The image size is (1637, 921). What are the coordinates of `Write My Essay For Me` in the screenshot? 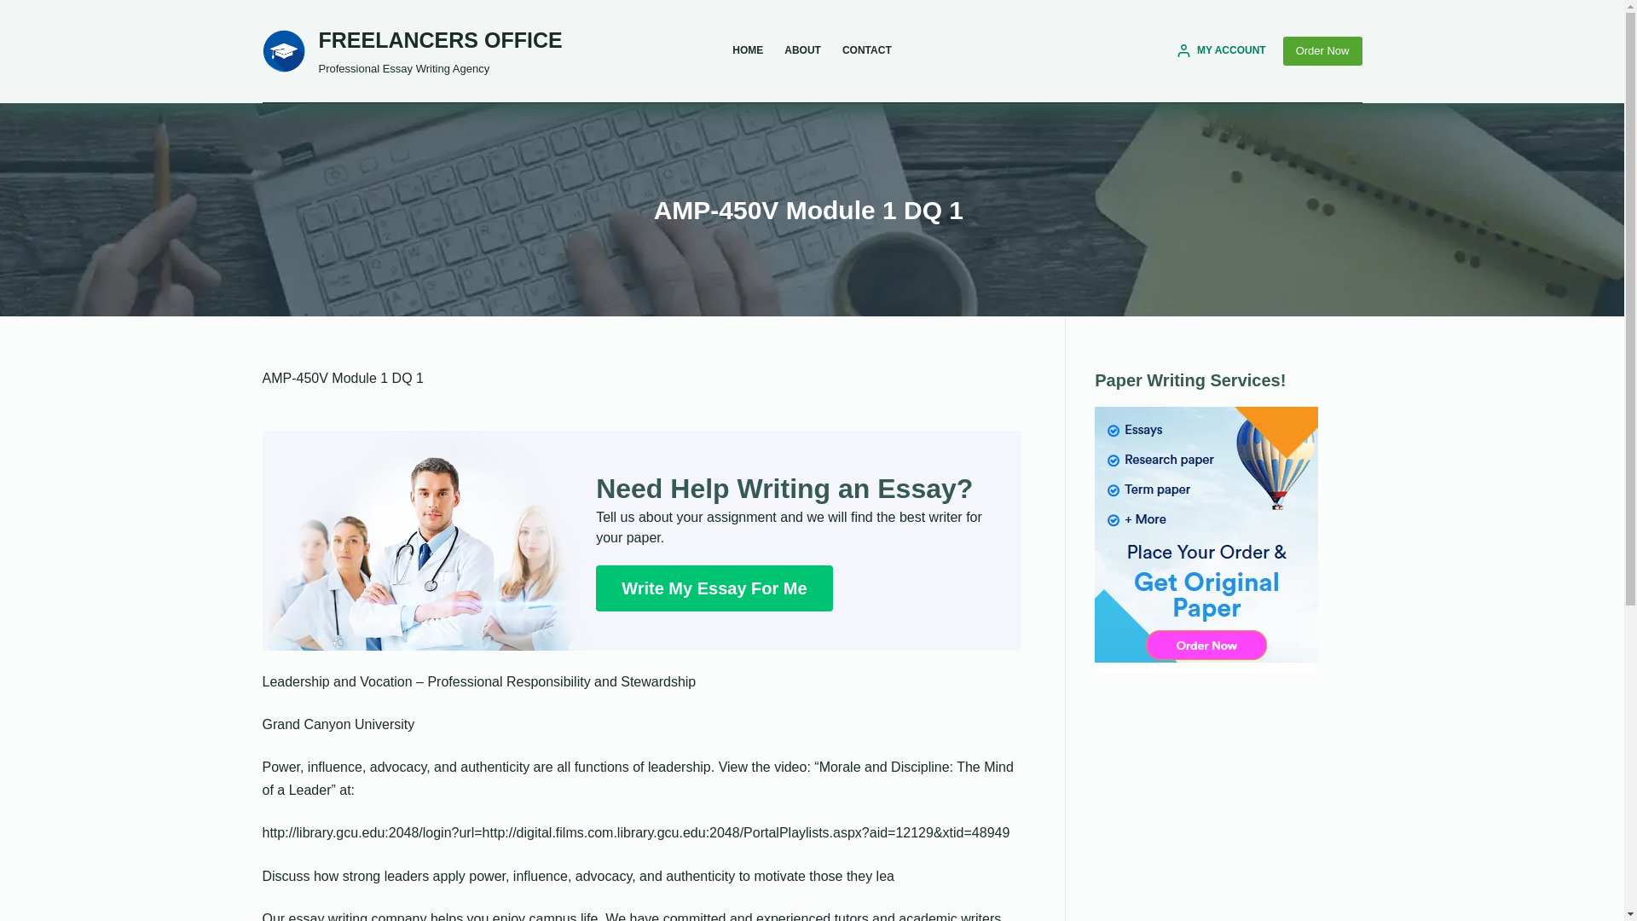 It's located at (713, 588).